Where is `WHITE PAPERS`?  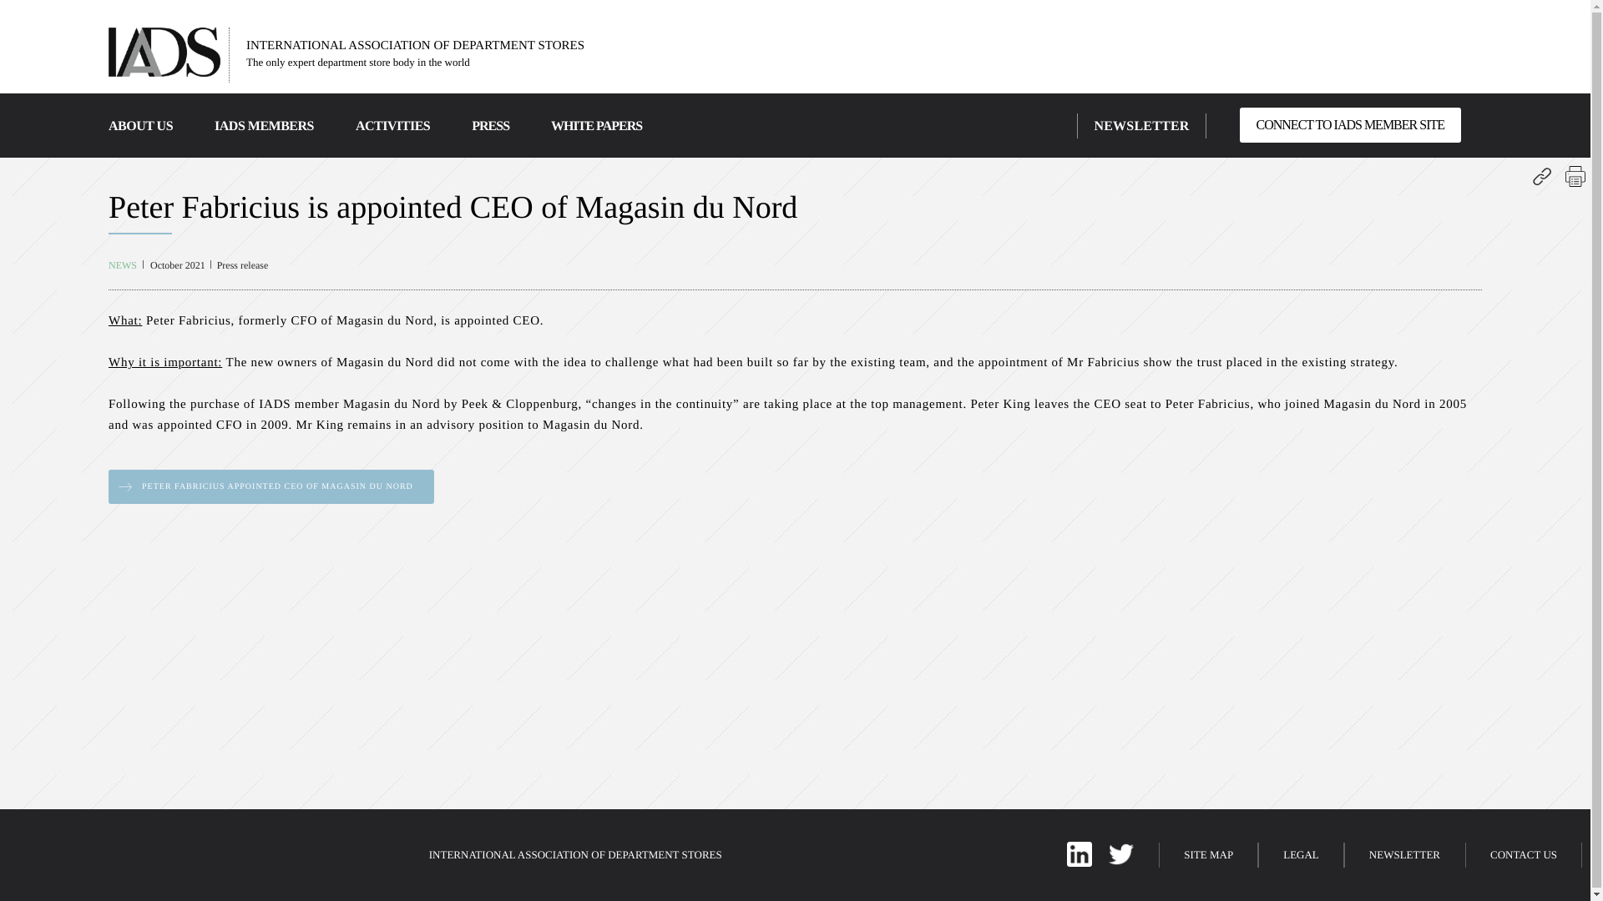 WHITE PAPERS is located at coordinates (596, 125).